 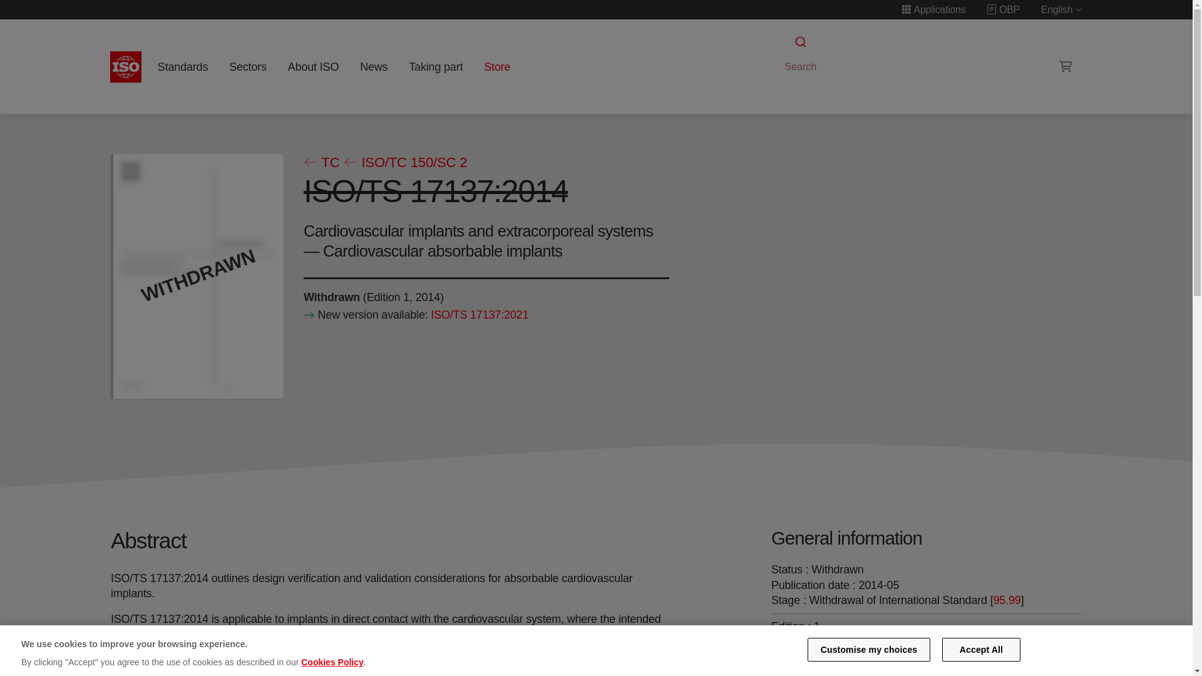 What do you see at coordinates (1007, 600) in the screenshot?
I see `95.99` at bounding box center [1007, 600].